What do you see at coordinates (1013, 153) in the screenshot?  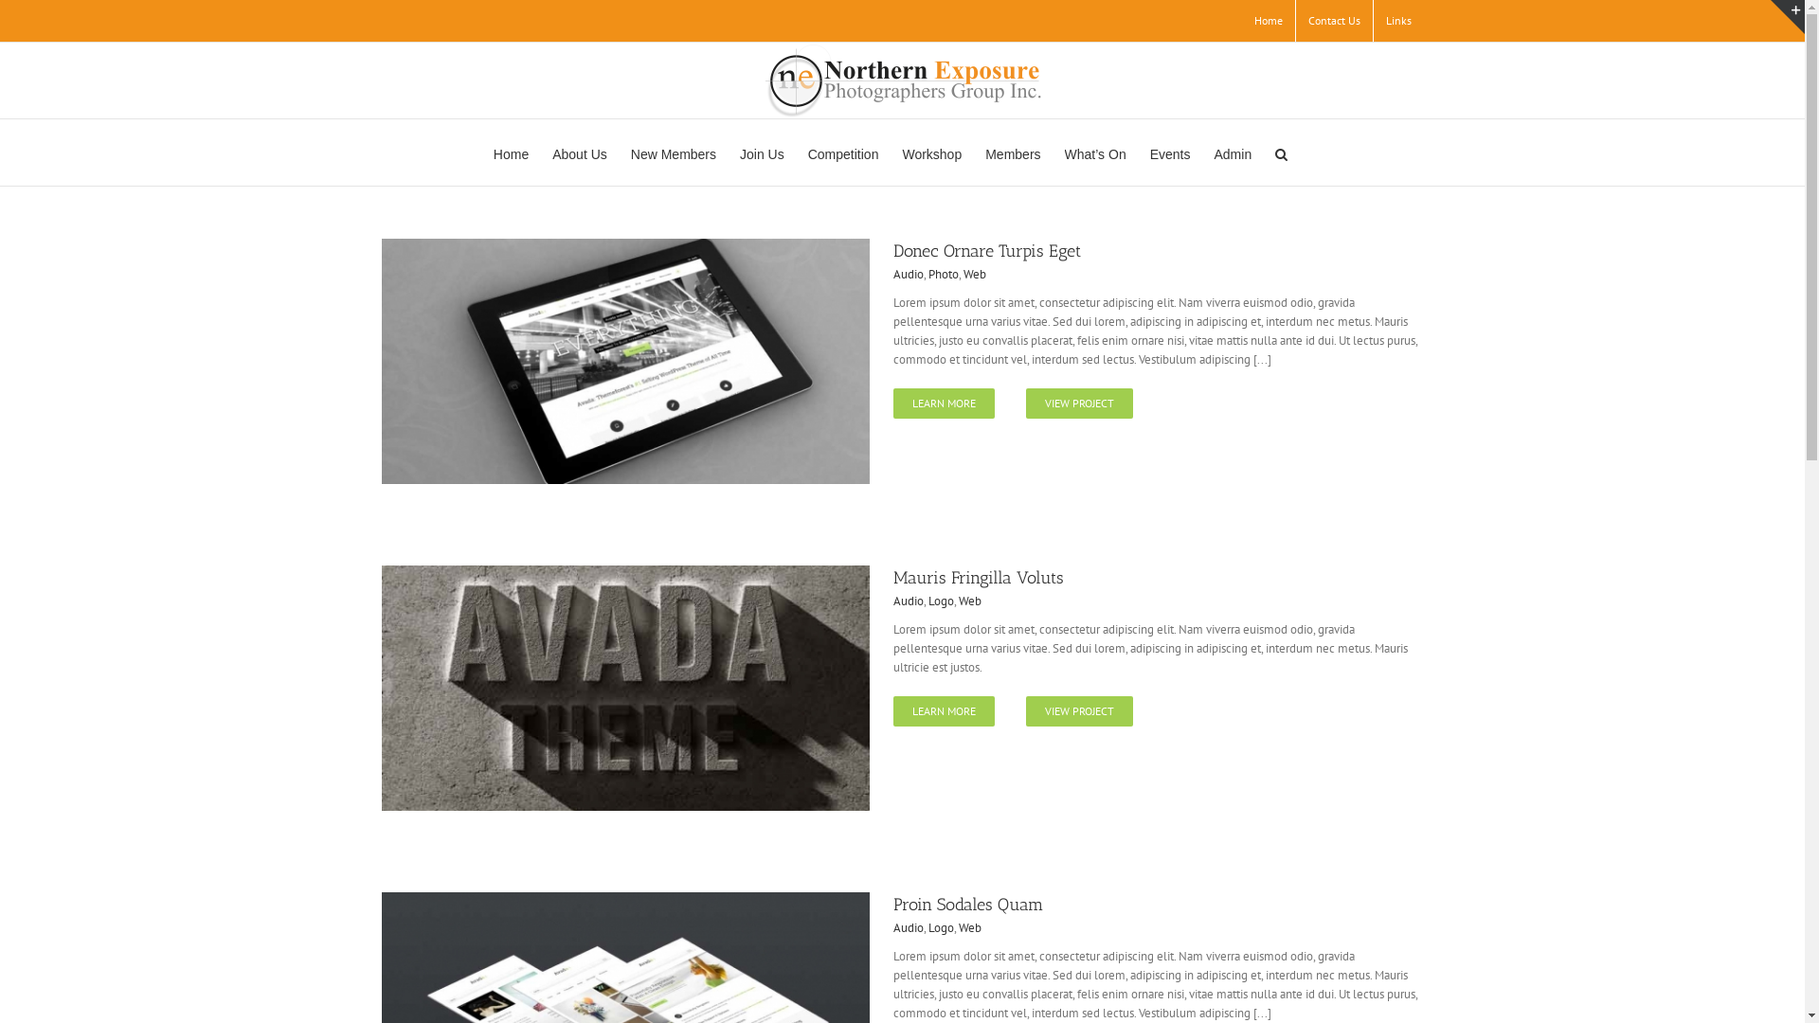 I see `Members` at bounding box center [1013, 153].